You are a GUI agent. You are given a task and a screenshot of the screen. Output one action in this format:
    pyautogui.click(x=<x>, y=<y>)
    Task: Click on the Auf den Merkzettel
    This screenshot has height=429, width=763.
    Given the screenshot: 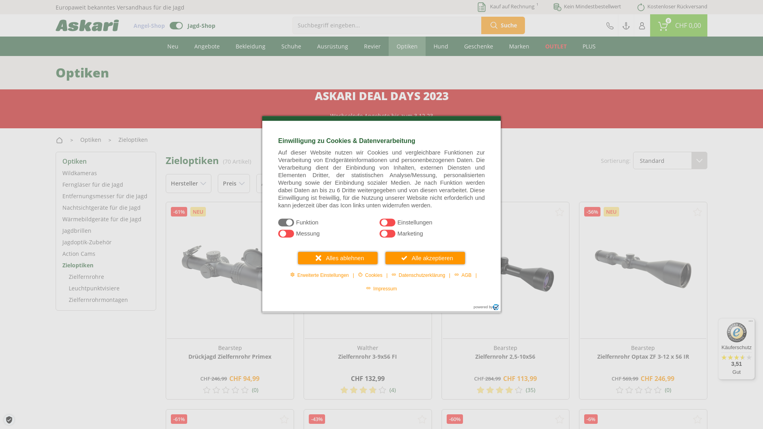 What is the action you would take?
    pyautogui.click(x=422, y=419)
    